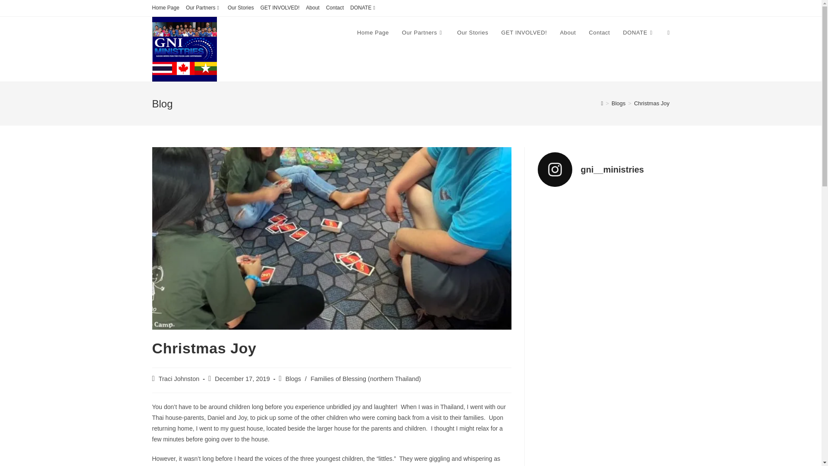  What do you see at coordinates (203, 8) in the screenshot?
I see `International Partners` at bounding box center [203, 8].